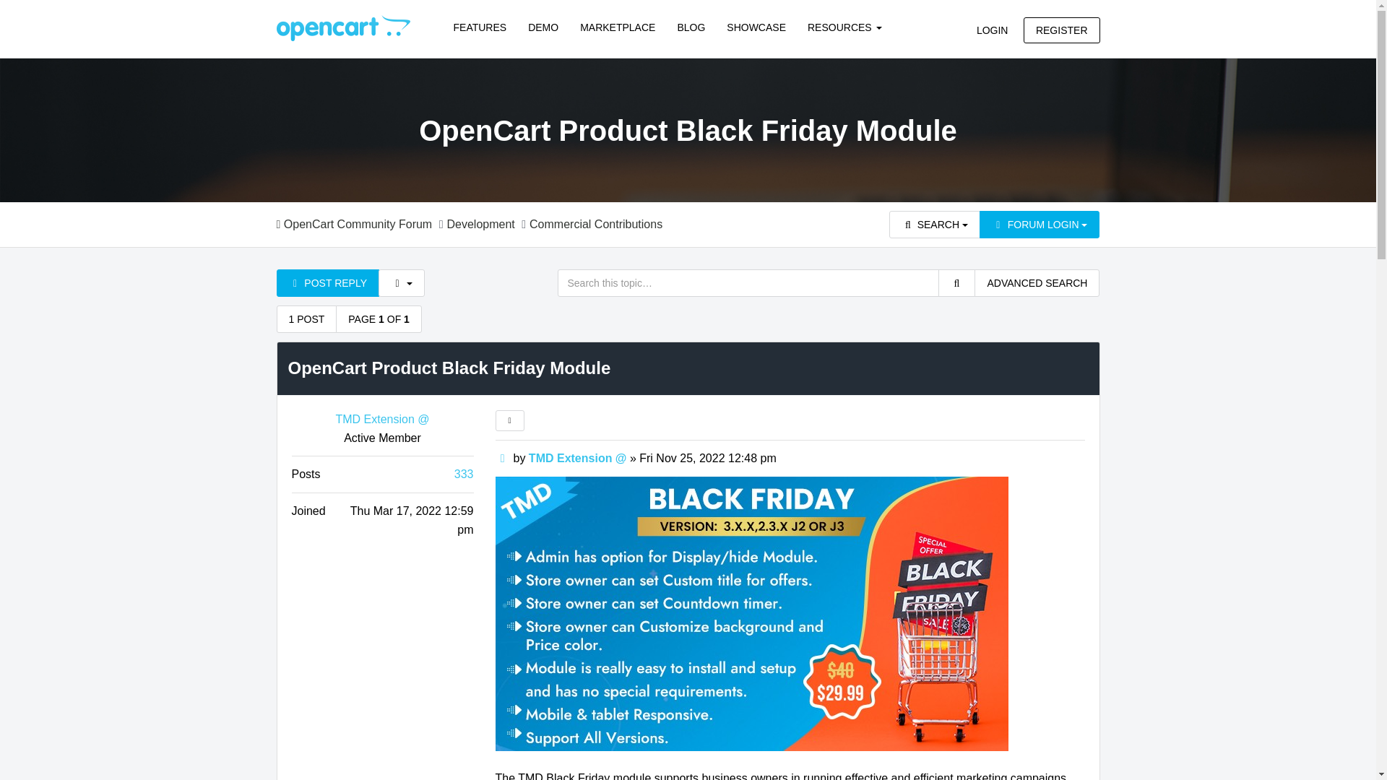  I want to click on Commercial Contributions, so click(596, 224).